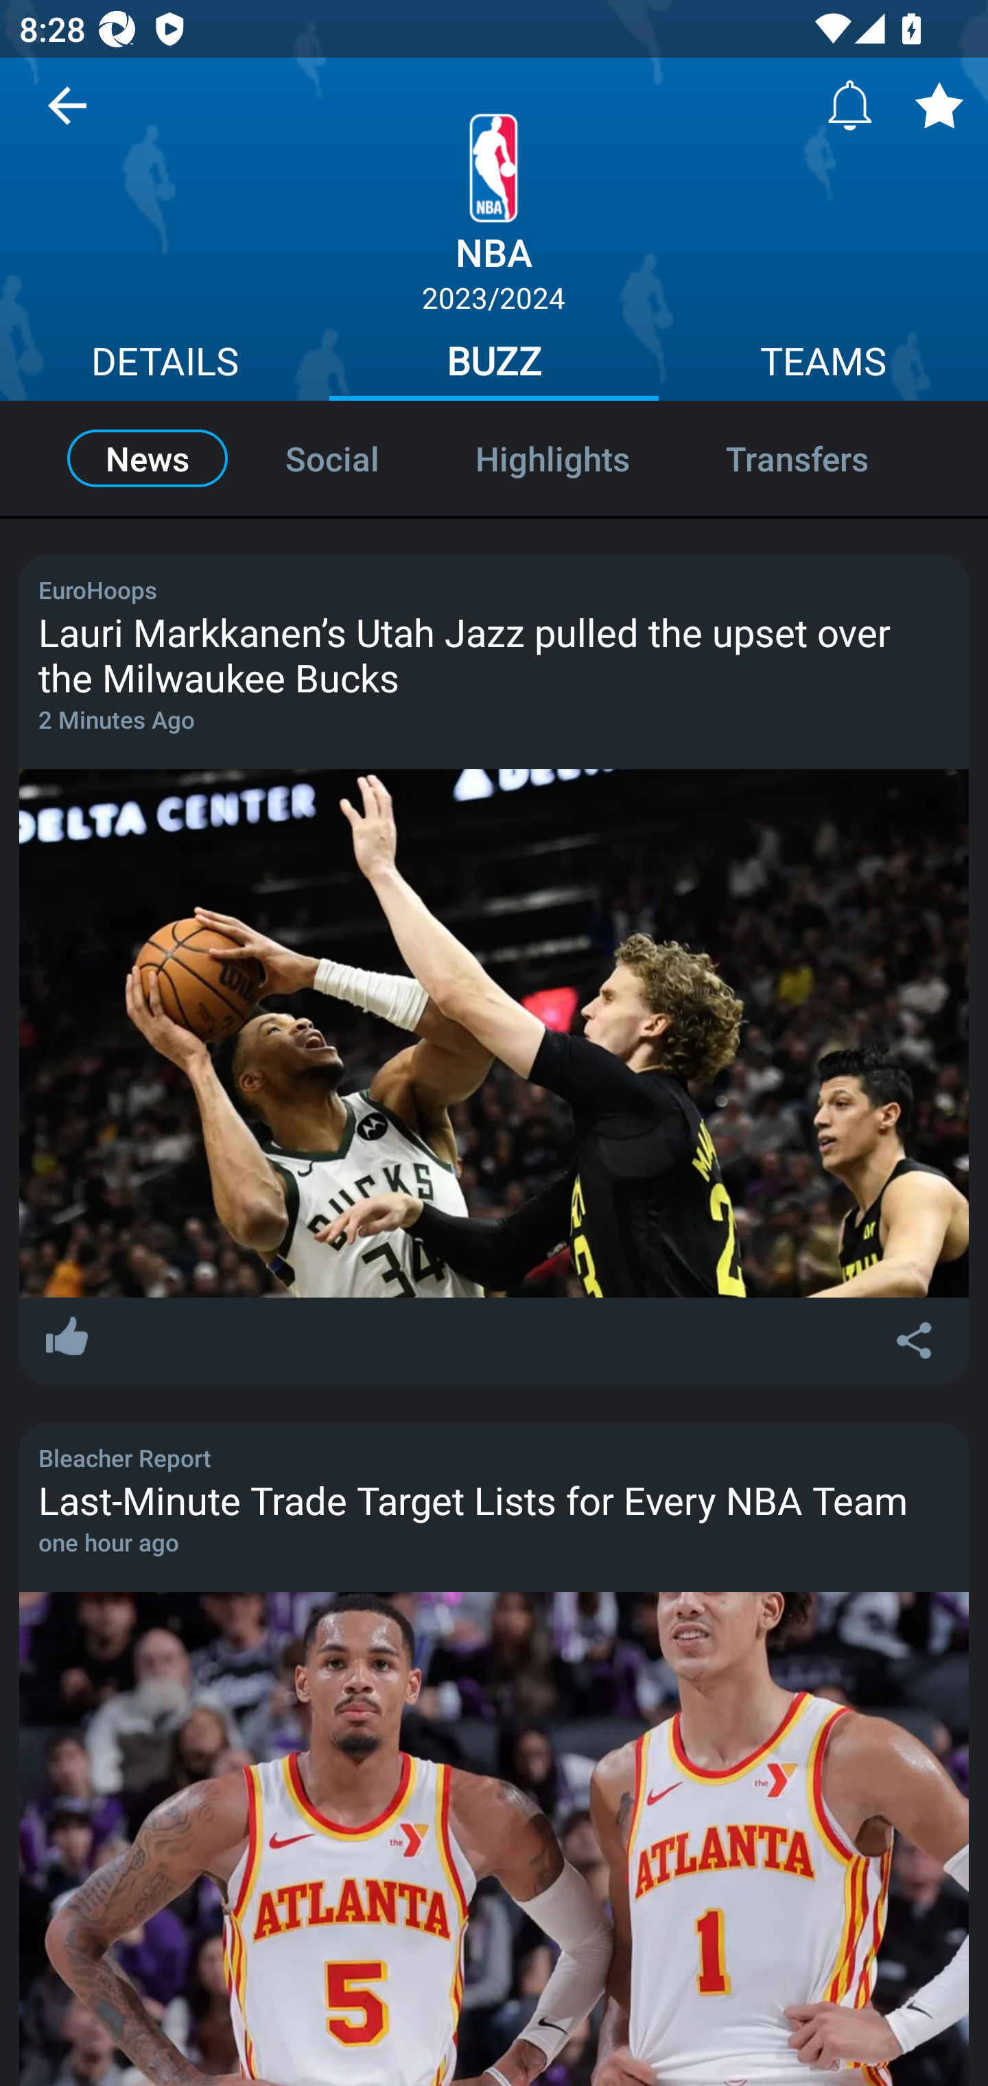  Describe the element at coordinates (332, 457) in the screenshot. I see `Social` at that location.